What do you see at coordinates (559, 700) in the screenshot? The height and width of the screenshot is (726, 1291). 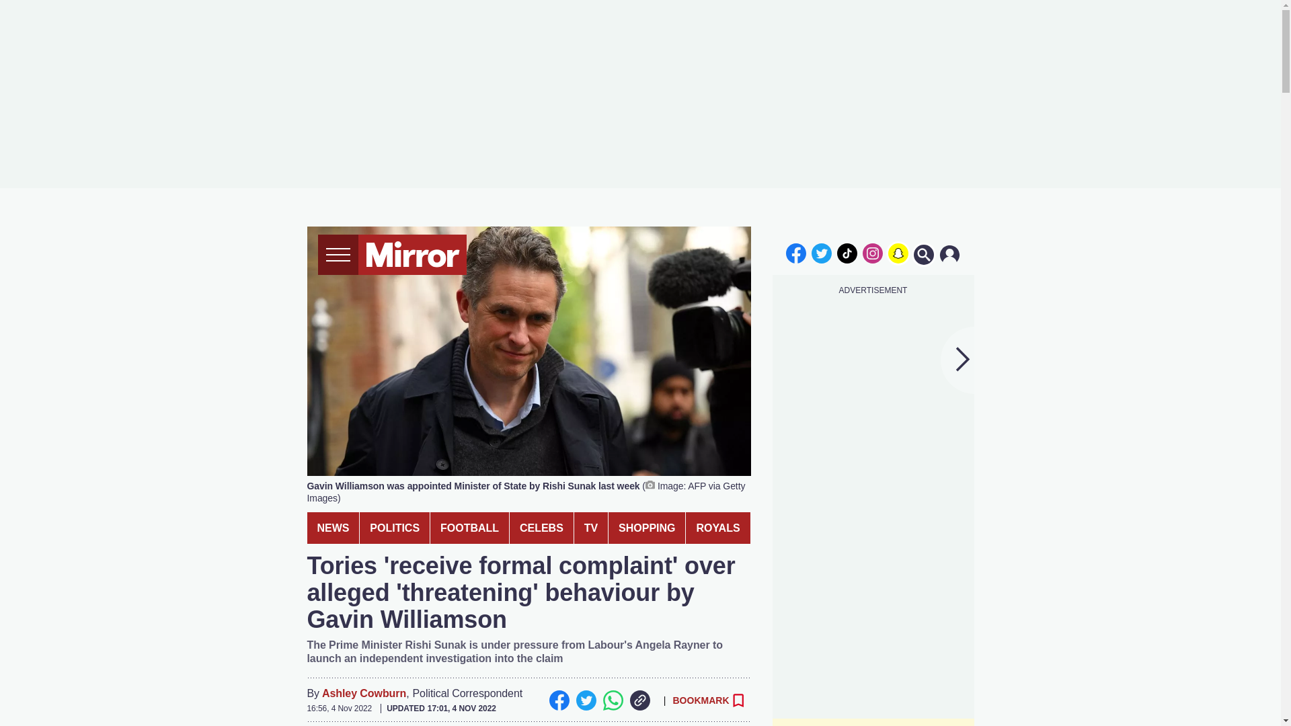 I see `Facebook` at bounding box center [559, 700].